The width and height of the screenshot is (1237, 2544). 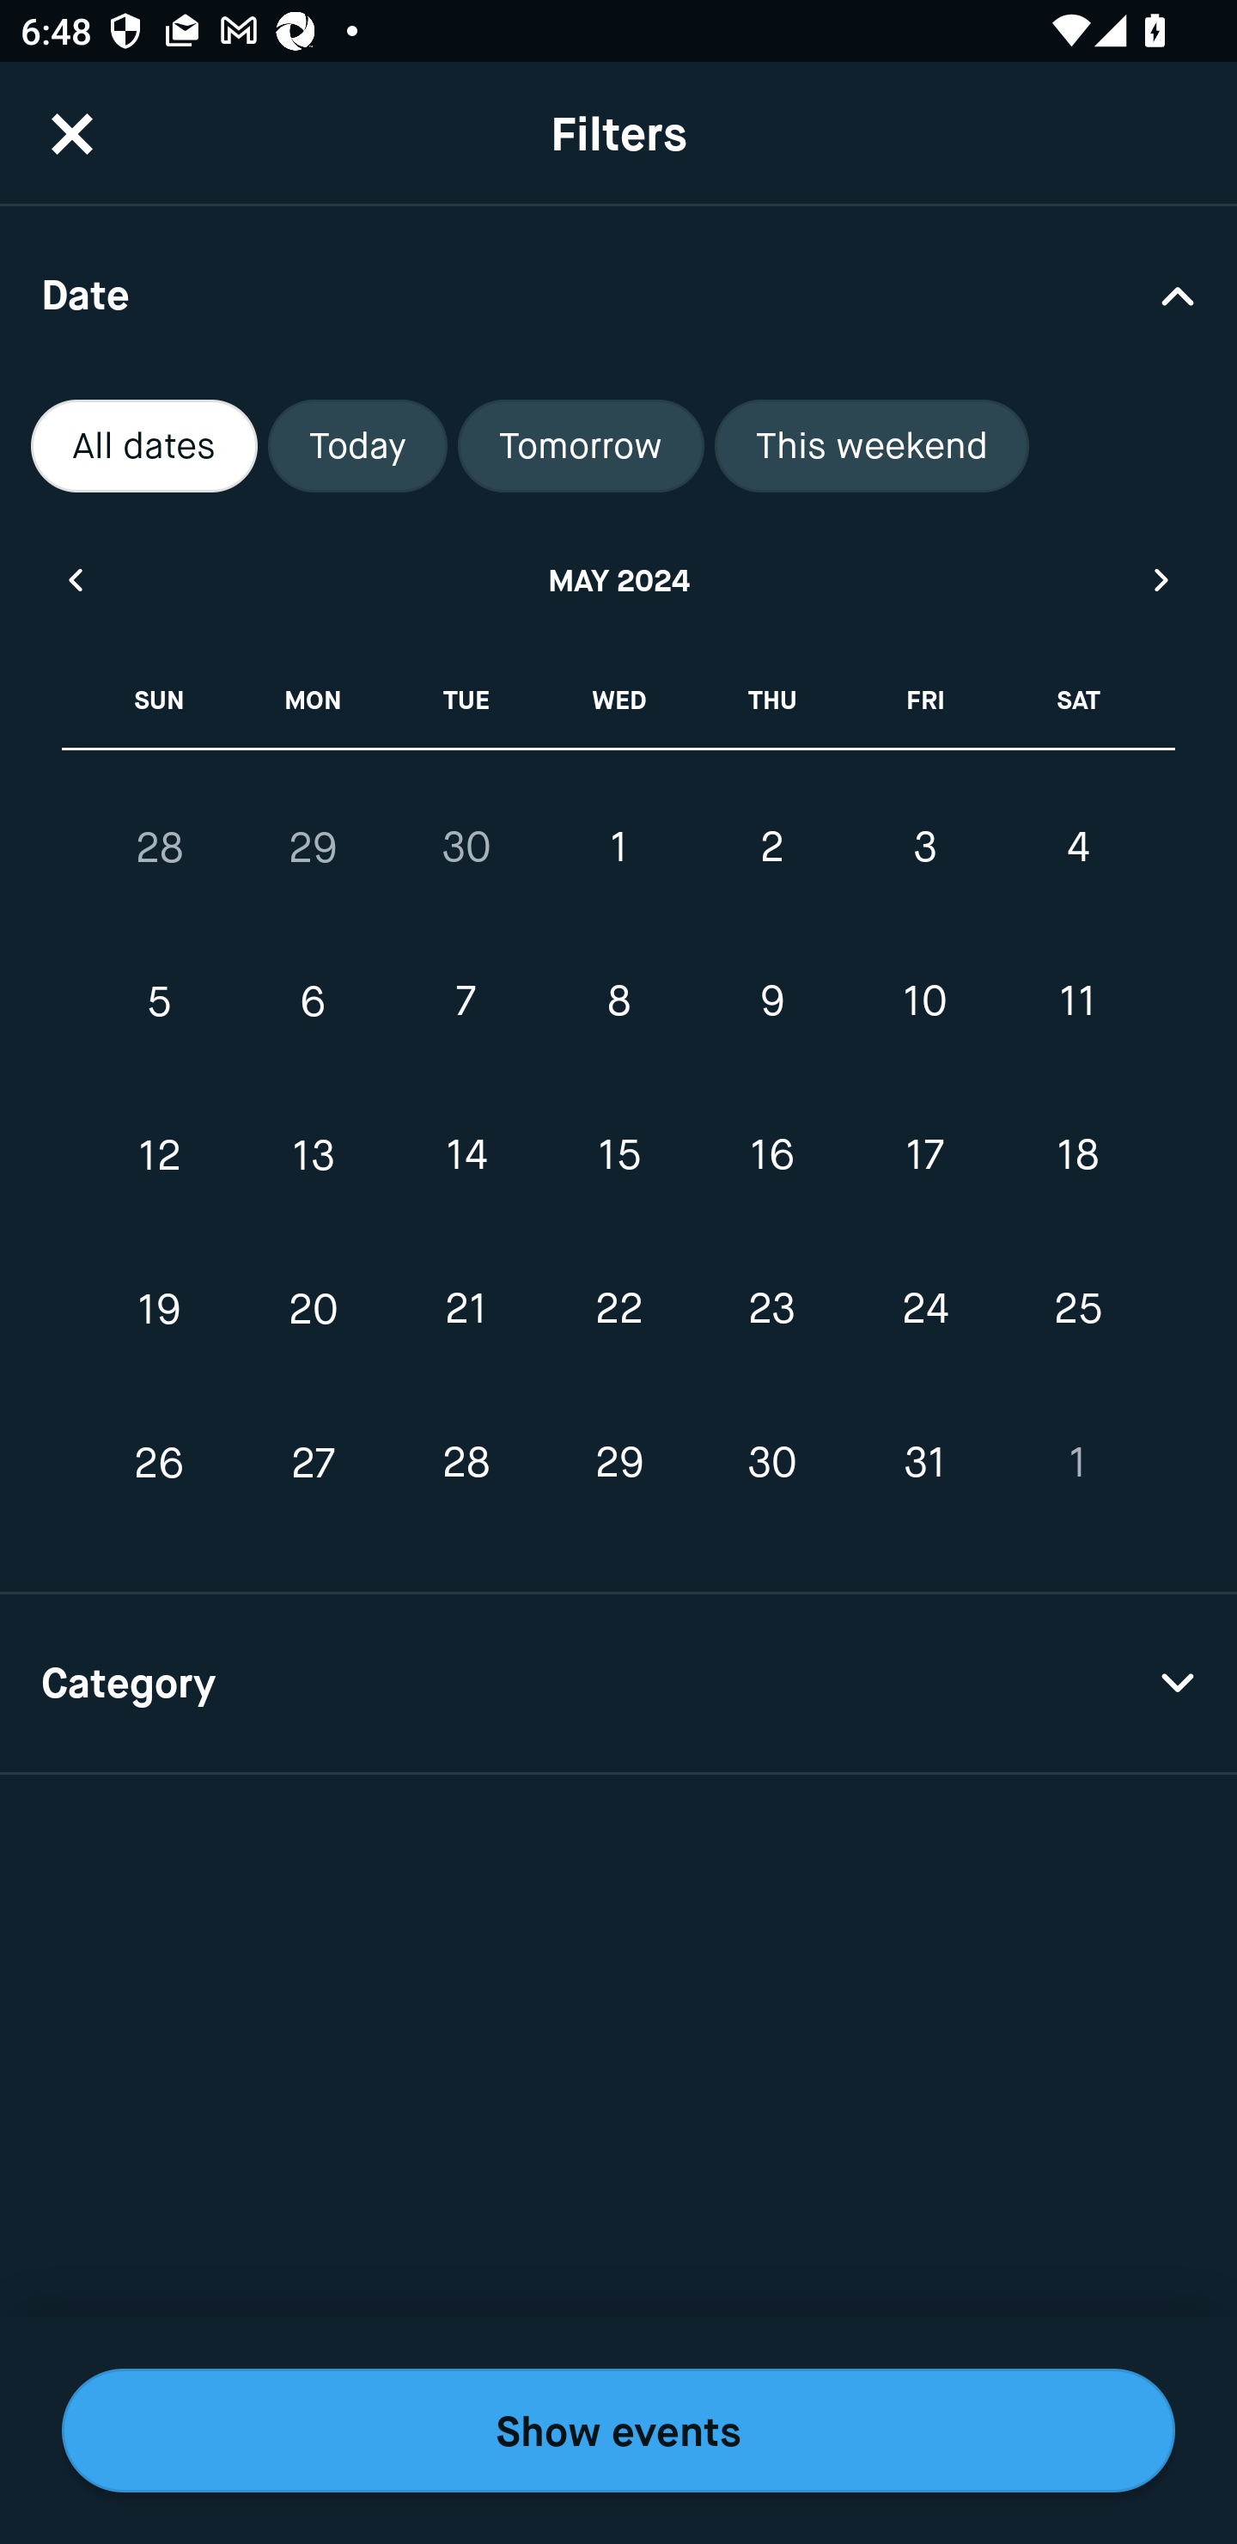 What do you see at coordinates (581, 446) in the screenshot?
I see `Tomorrow` at bounding box center [581, 446].